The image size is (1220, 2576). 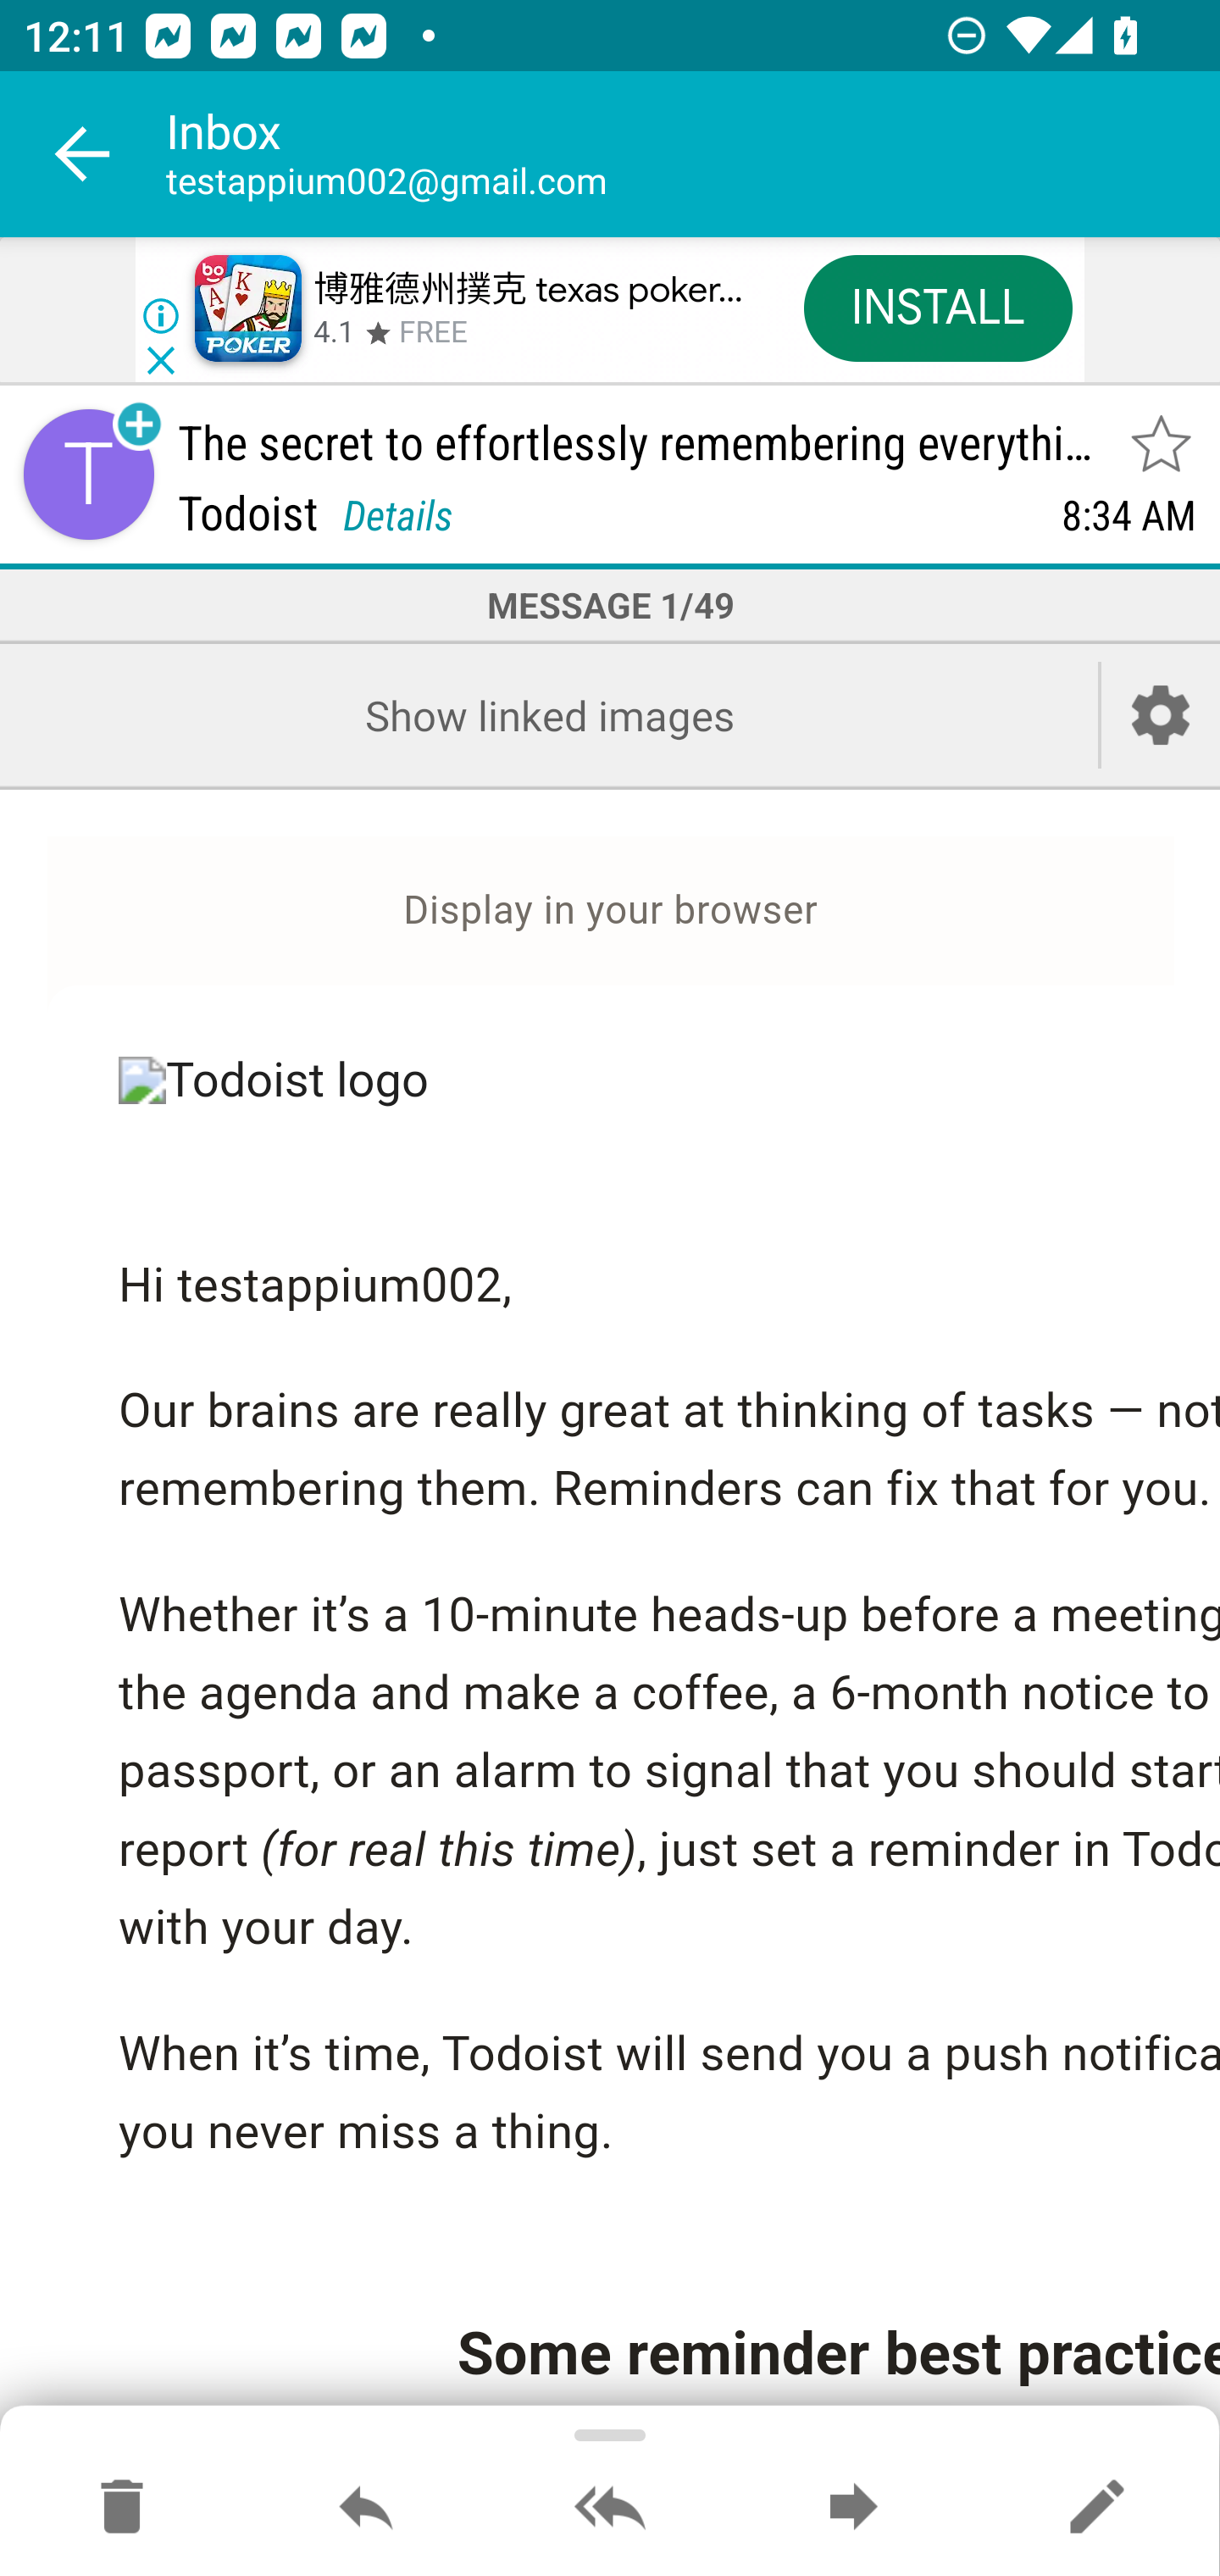 I want to click on Show linked images, so click(x=549, y=715).